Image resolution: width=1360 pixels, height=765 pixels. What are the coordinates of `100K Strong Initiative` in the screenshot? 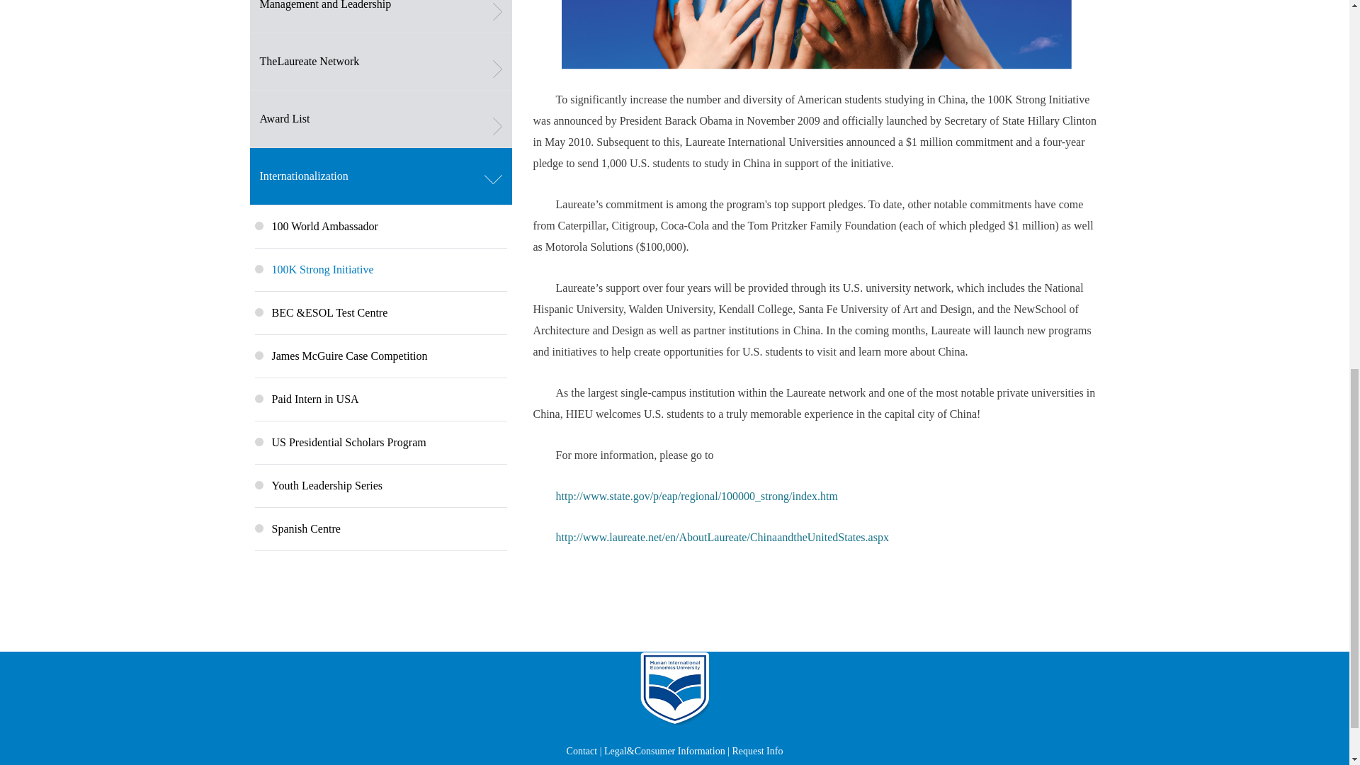 It's located at (381, 270).